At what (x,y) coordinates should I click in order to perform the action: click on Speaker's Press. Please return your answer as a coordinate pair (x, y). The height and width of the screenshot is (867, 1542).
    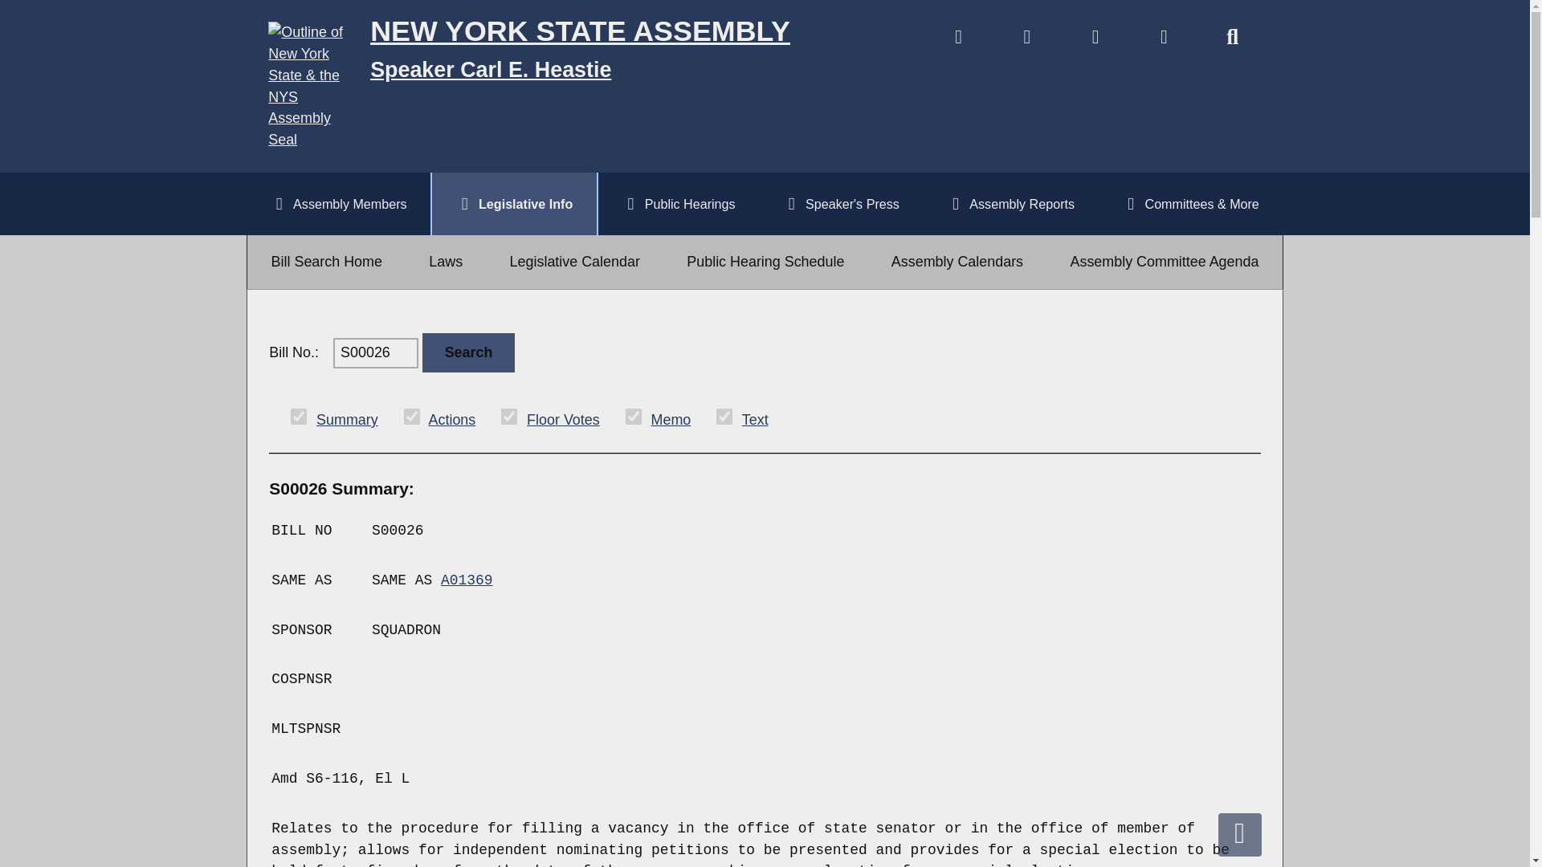
    Looking at the image, I should click on (840, 203).